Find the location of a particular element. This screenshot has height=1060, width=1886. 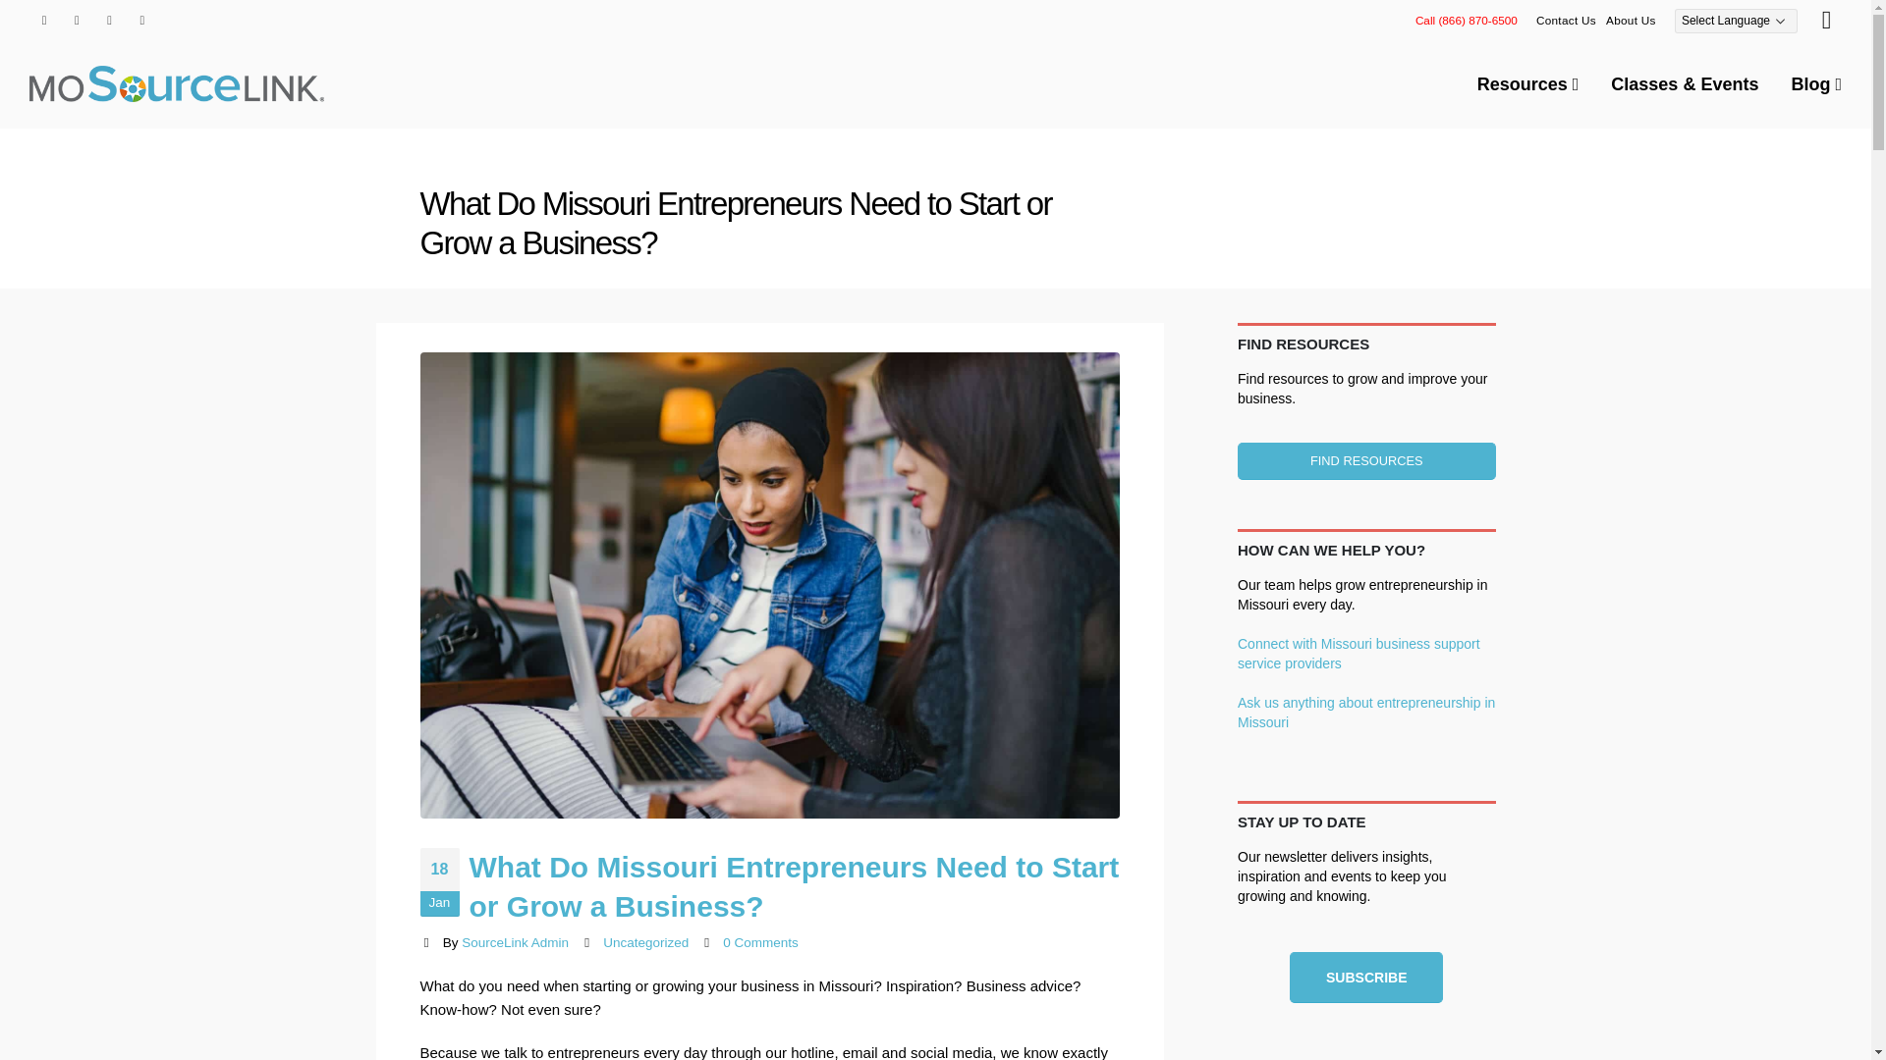

0 Comments is located at coordinates (760, 942).